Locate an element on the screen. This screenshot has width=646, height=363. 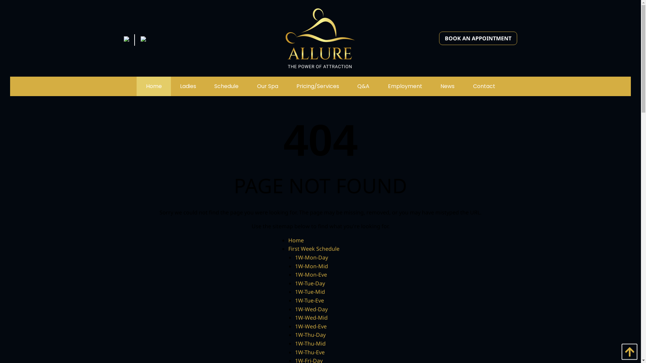
1W-Mon-Eve is located at coordinates (311, 275).